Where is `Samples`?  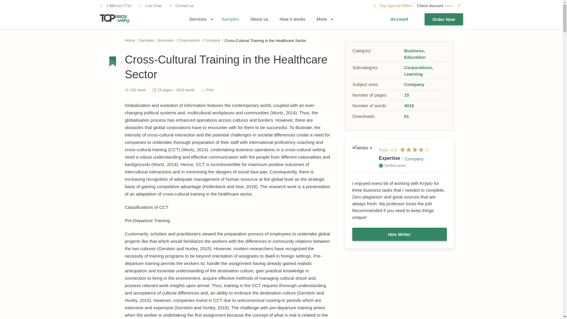 Samples is located at coordinates (230, 19).